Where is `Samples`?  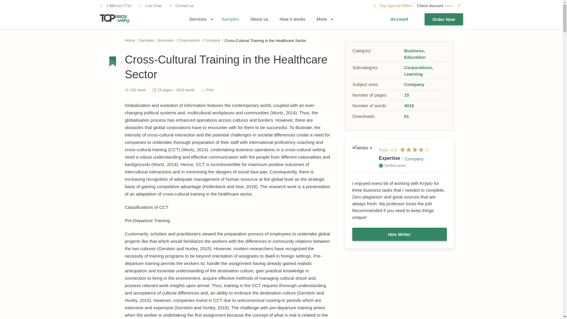 Samples is located at coordinates (230, 19).